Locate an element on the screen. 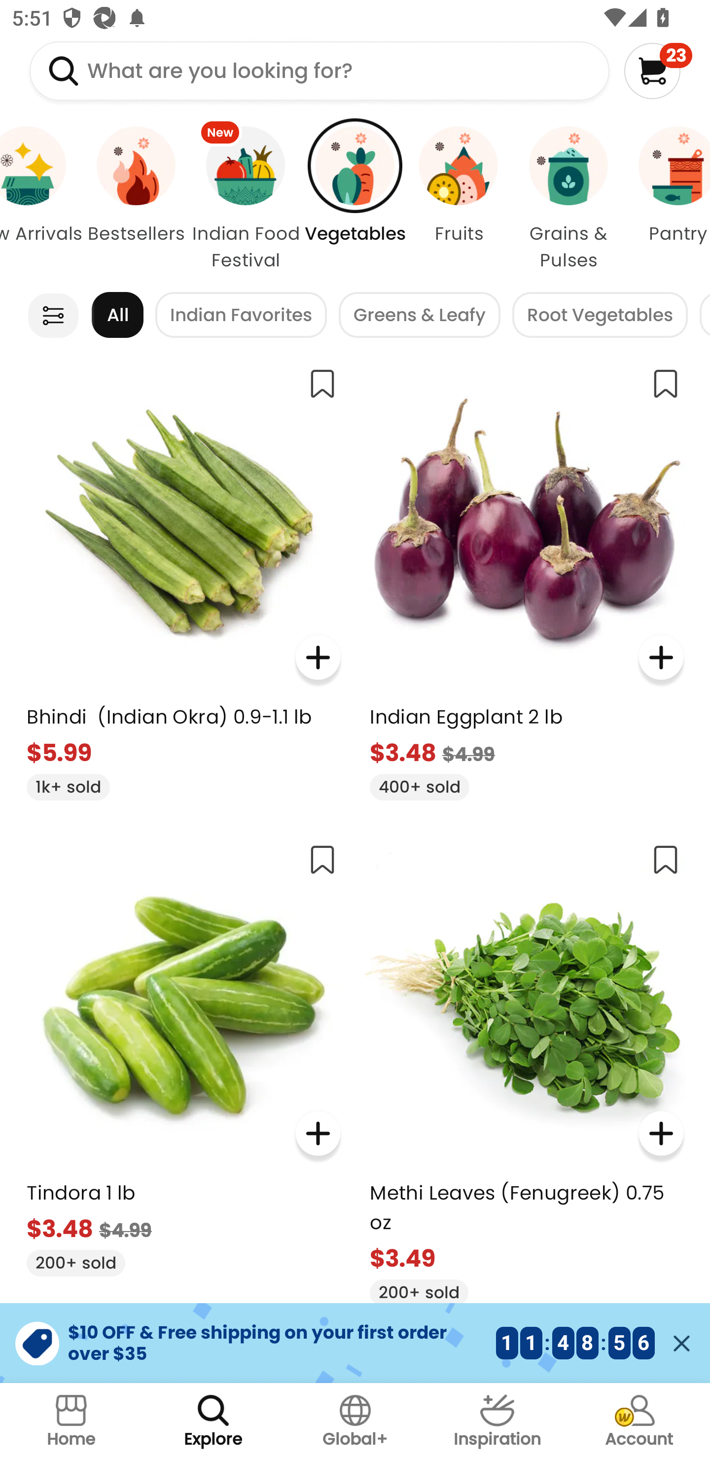  Inspiration is located at coordinates (497, 1422).